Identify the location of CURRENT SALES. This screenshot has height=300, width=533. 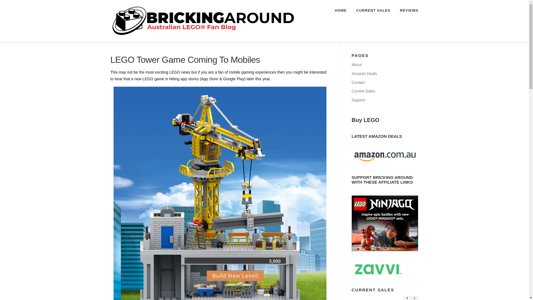
(373, 10).